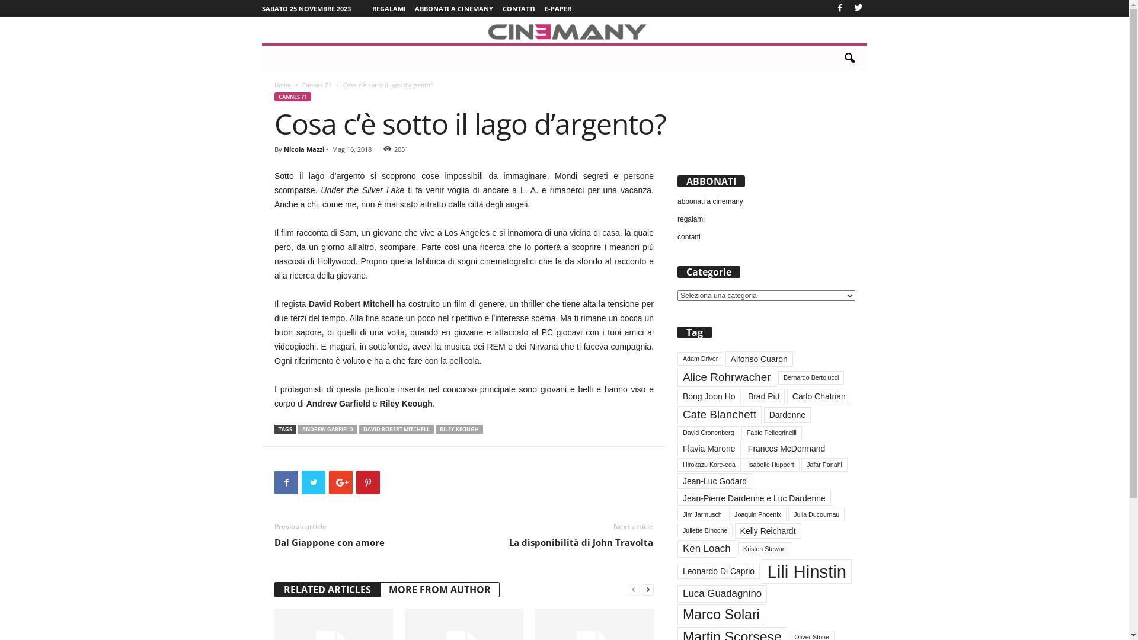 This screenshot has height=640, width=1138. What do you see at coordinates (709, 396) in the screenshot?
I see `Bong Joon Ho` at bounding box center [709, 396].